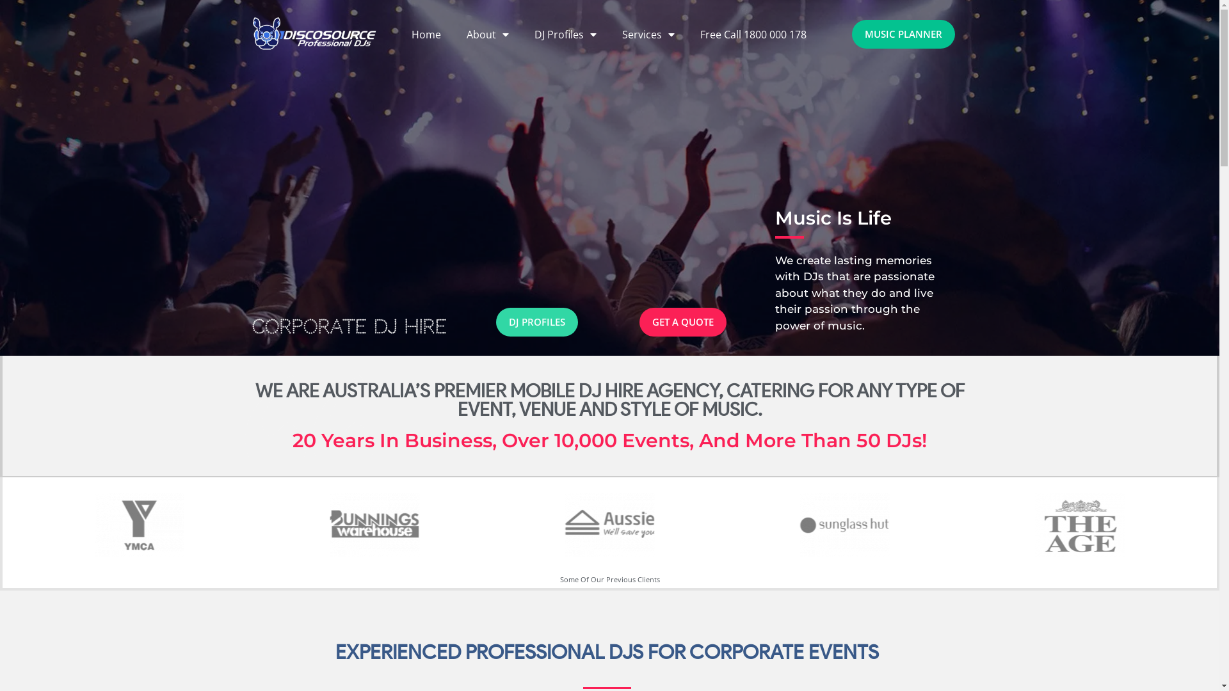 This screenshot has width=1229, height=691. What do you see at coordinates (566, 35) in the screenshot?
I see `DJ Profiles` at bounding box center [566, 35].